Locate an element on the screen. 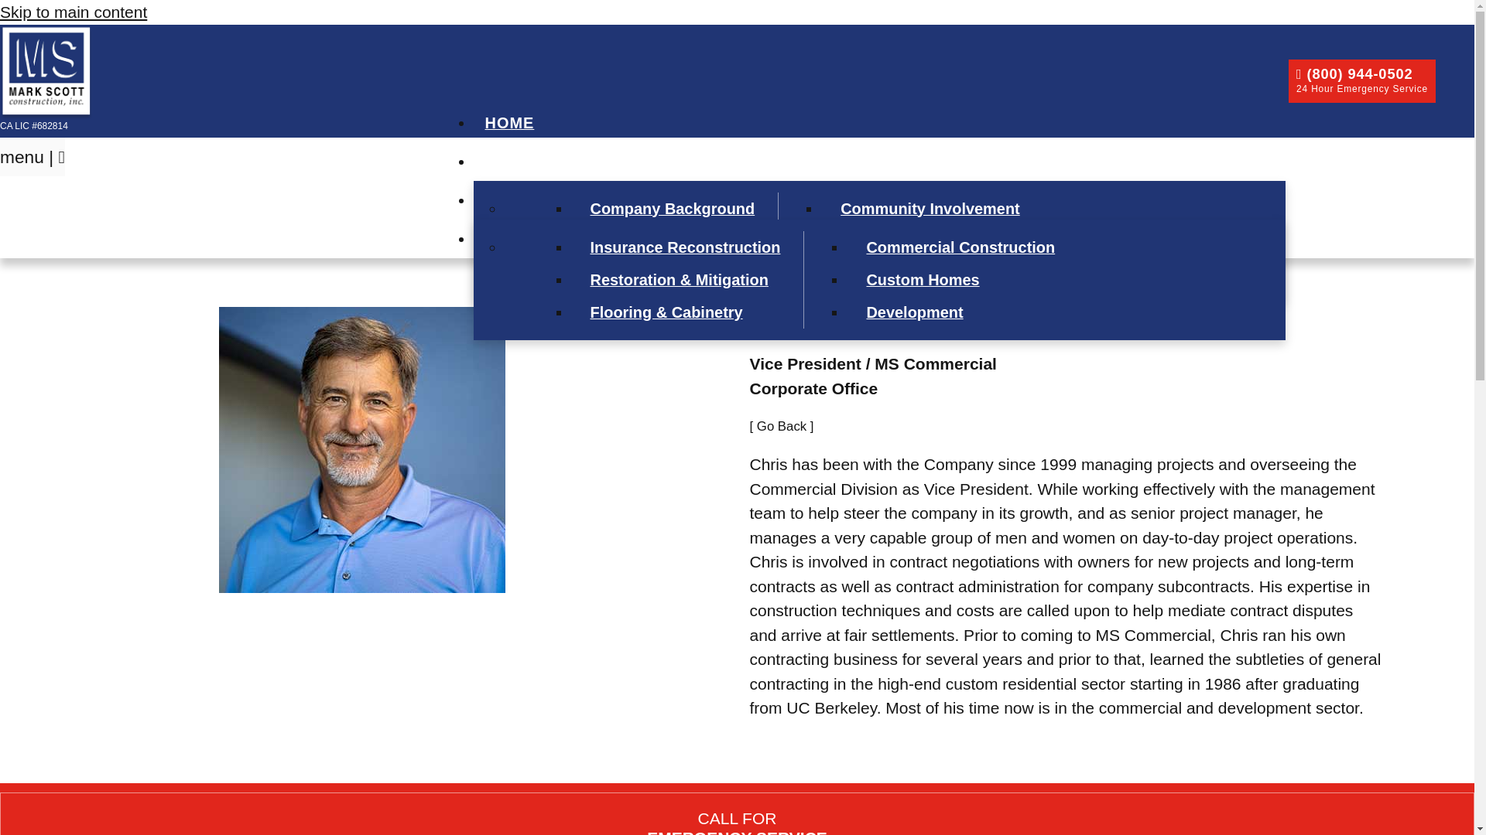  CONTACT is located at coordinates (525, 238).